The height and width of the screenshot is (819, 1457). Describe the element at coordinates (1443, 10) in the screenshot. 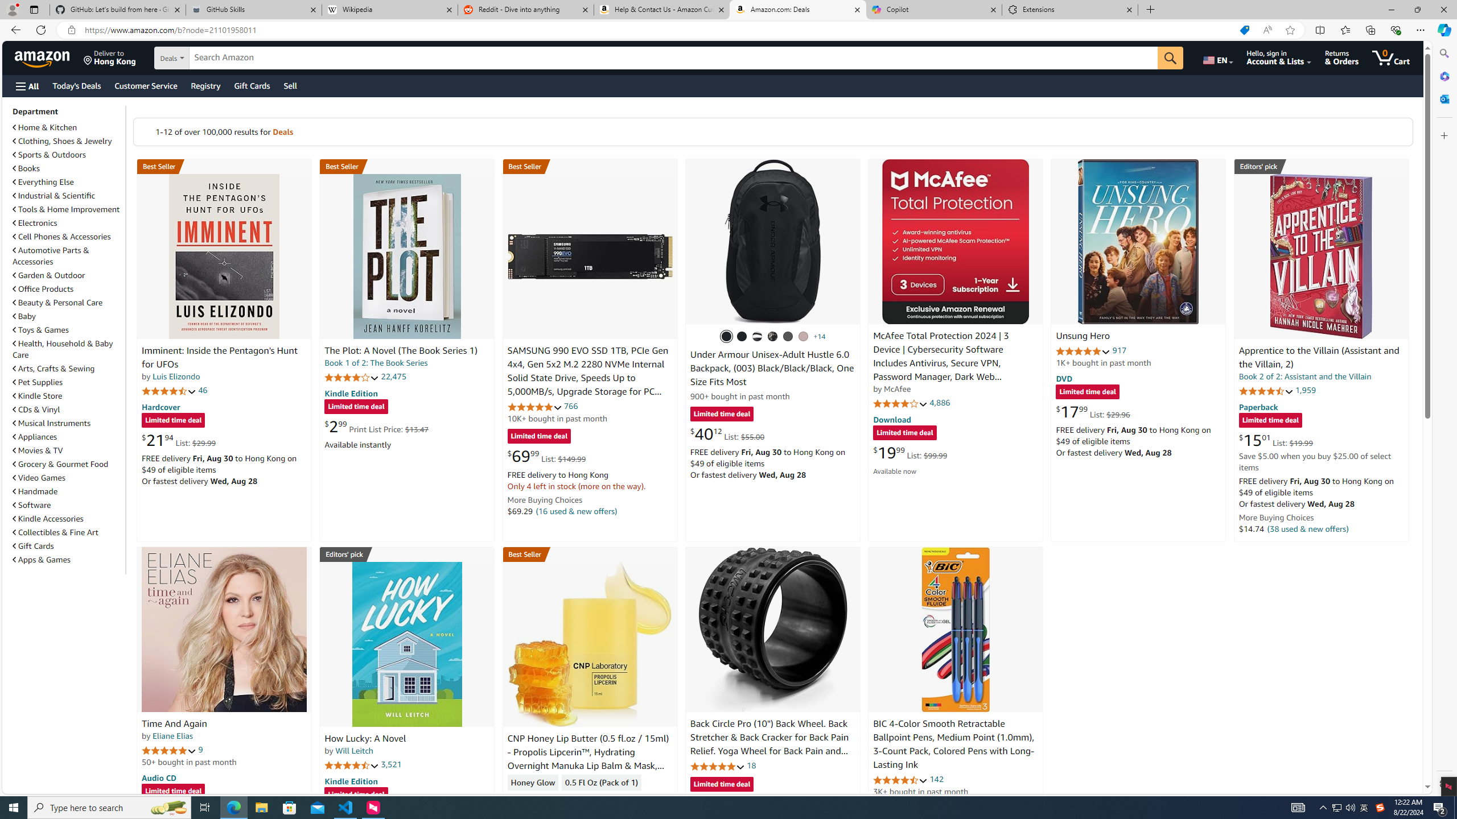

I see `Close` at that location.